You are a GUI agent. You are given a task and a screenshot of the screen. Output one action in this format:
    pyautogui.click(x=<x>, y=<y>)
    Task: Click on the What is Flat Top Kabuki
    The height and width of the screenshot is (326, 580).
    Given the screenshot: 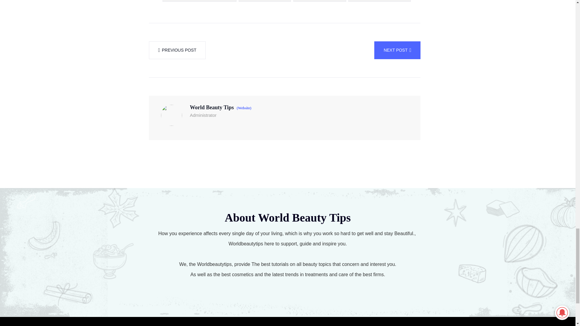 What is the action you would take?
    pyautogui.click(x=320, y=1)
    